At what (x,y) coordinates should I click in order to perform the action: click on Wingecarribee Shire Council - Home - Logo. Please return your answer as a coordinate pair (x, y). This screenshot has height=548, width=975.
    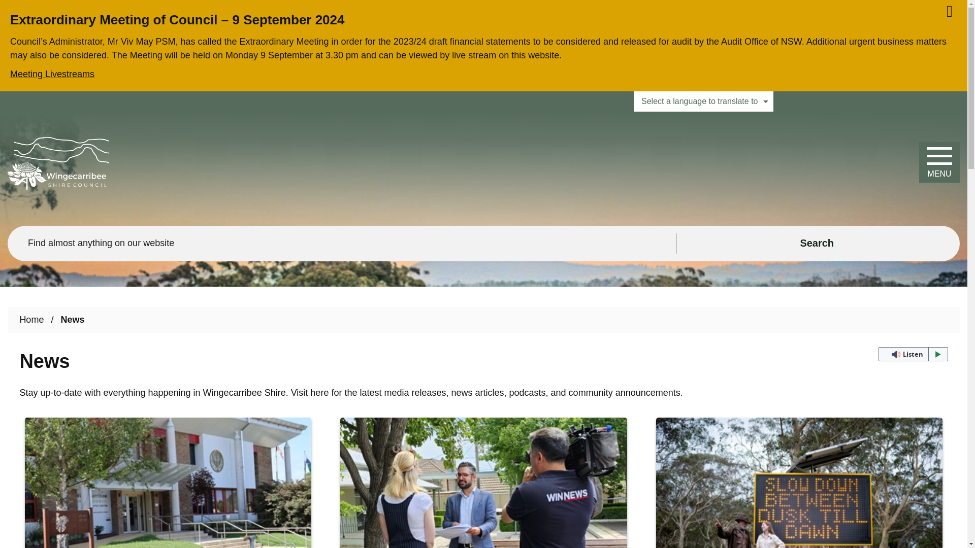
    Looking at the image, I should click on (58, 163).